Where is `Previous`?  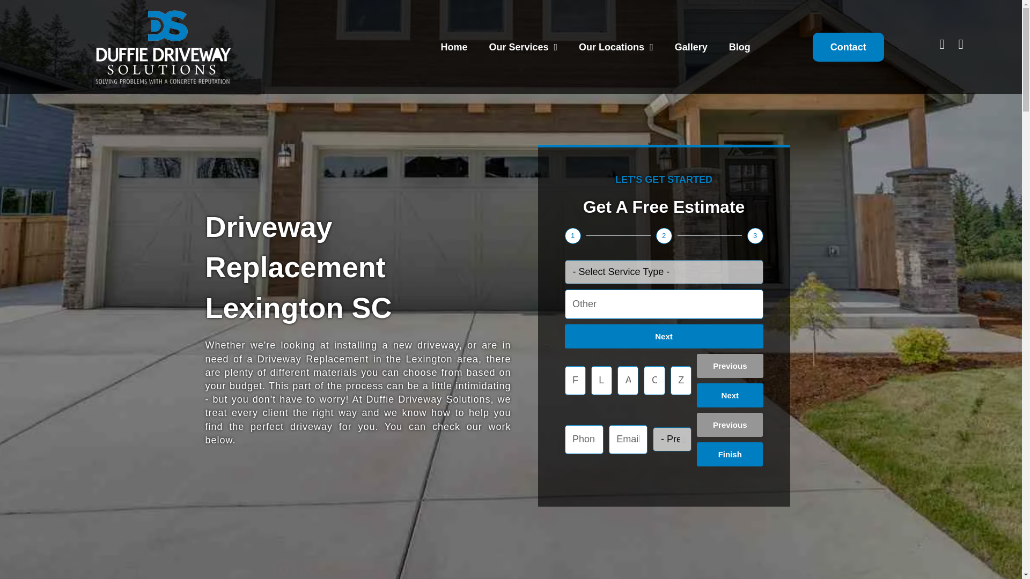 Previous is located at coordinates (730, 425).